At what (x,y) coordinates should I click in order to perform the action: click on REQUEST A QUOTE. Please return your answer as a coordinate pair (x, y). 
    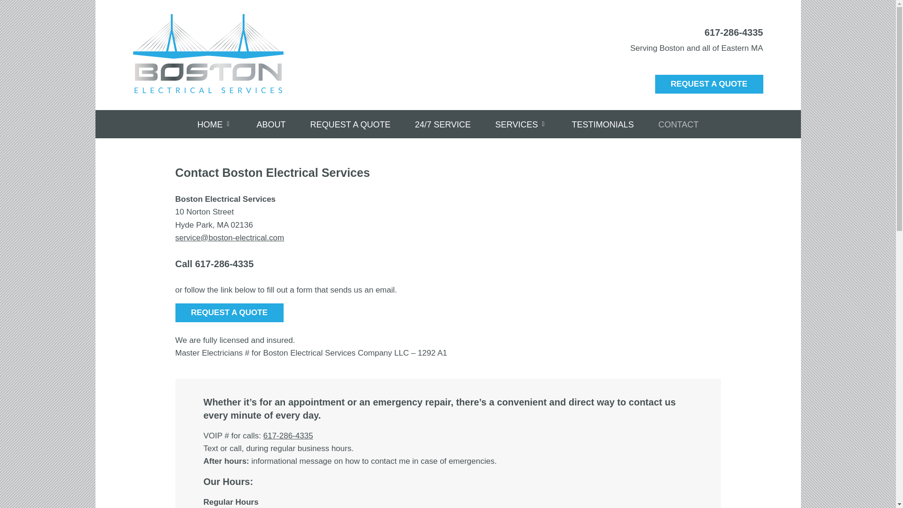
    Looking at the image, I should click on (709, 84).